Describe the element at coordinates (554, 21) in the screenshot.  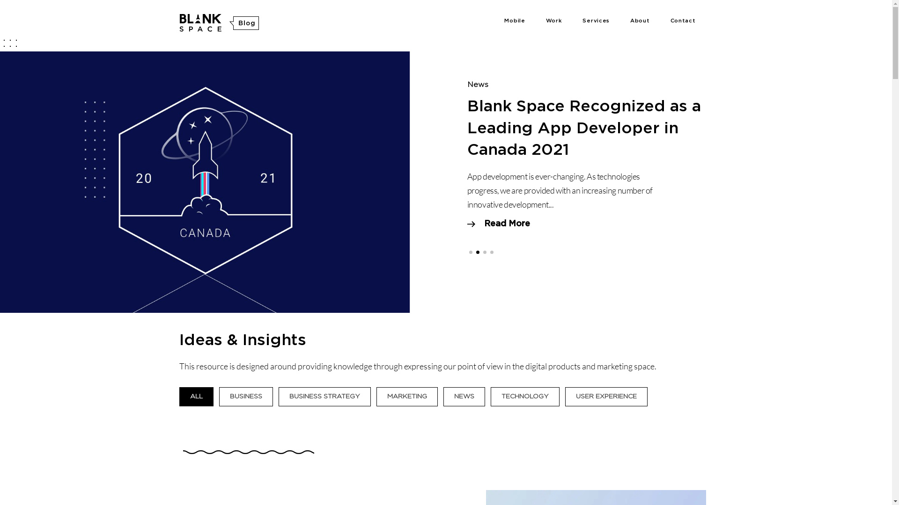
I see `Work` at that location.